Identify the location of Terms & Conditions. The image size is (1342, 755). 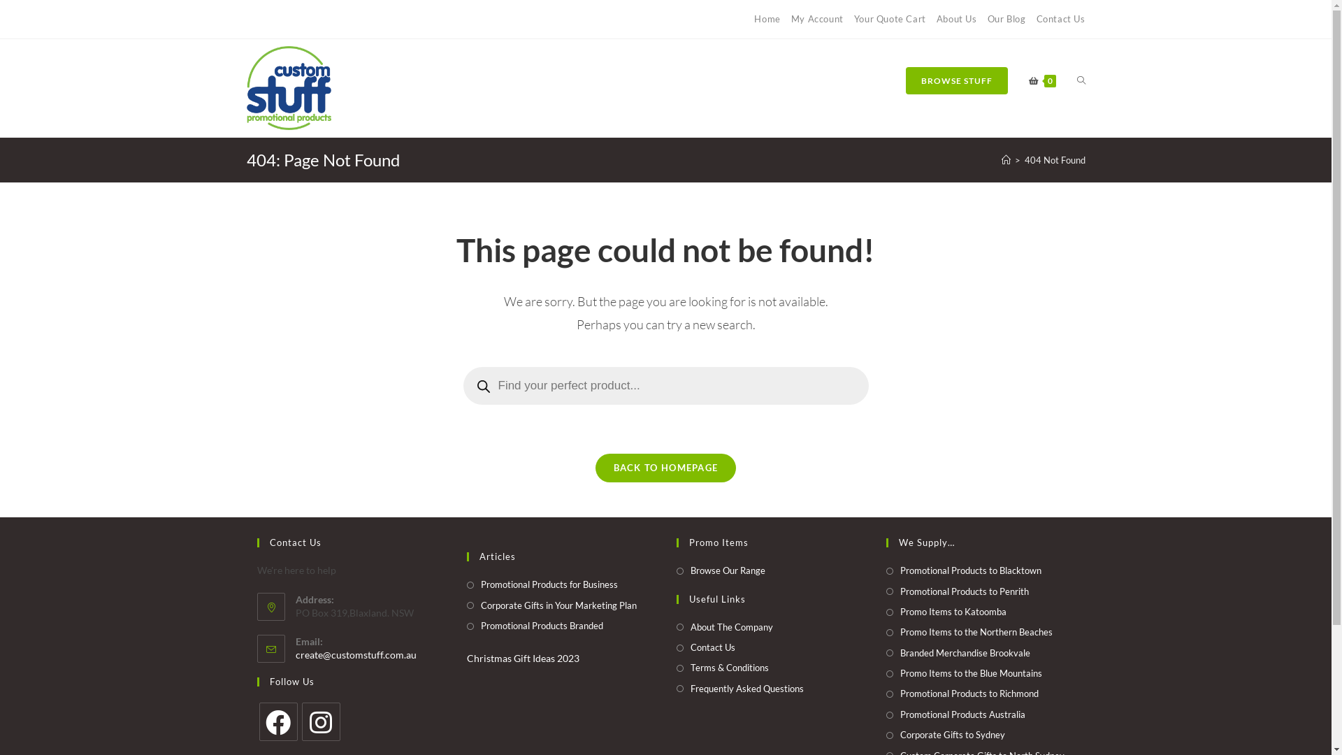
(723, 668).